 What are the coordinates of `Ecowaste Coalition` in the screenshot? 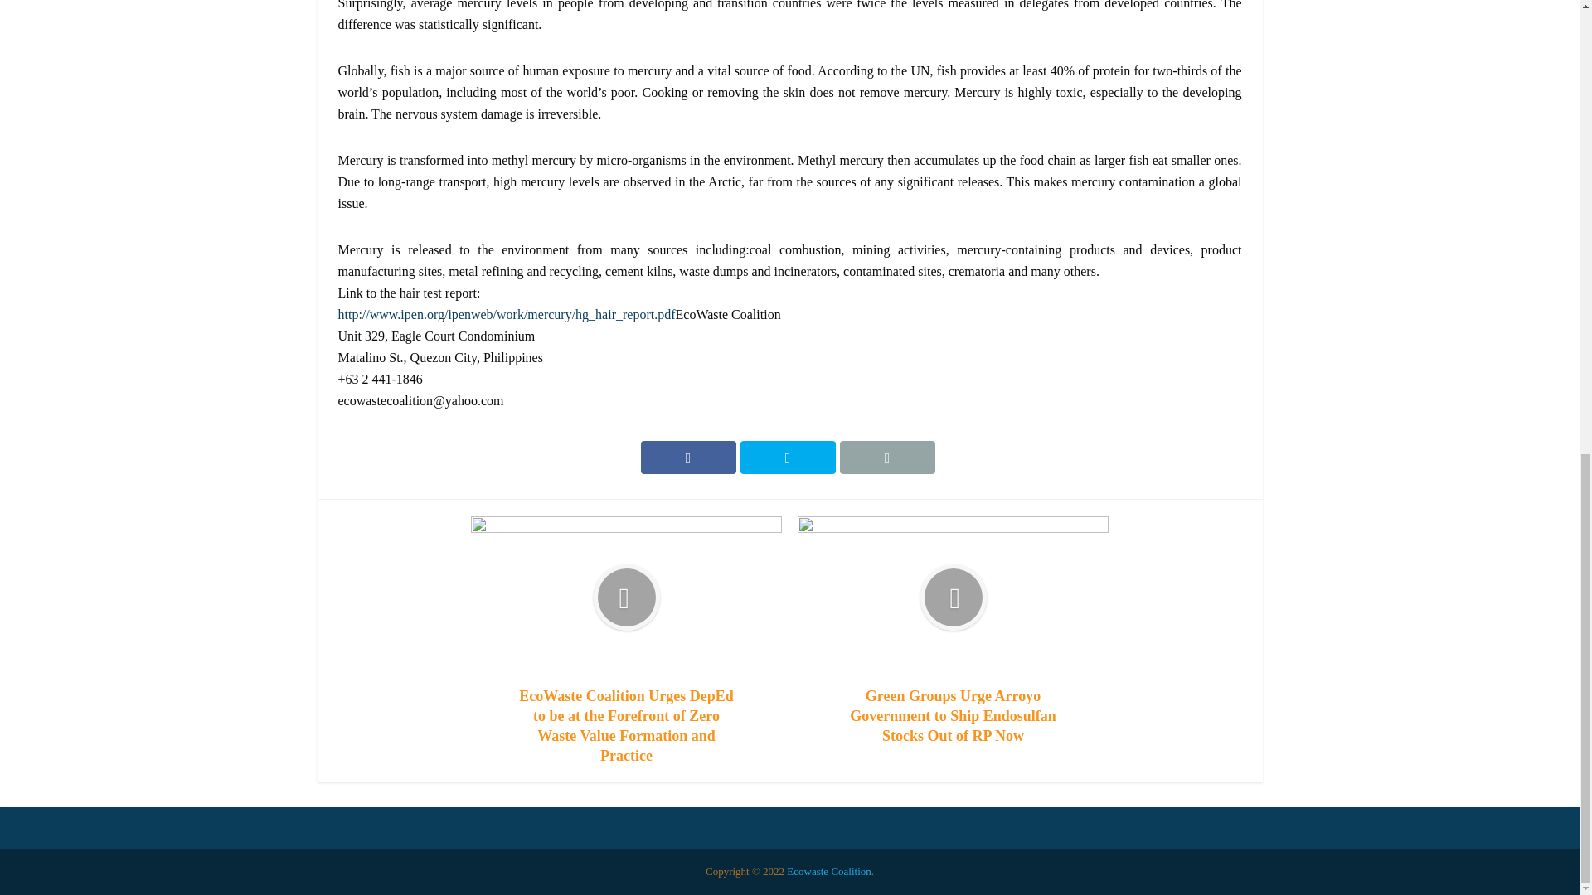 It's located at (828, 872).